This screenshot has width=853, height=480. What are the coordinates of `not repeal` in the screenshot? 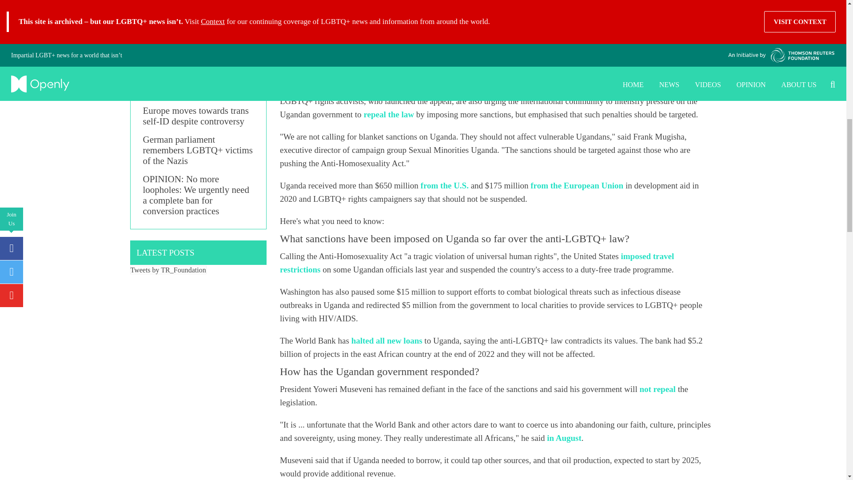 It's located at (657, 389).